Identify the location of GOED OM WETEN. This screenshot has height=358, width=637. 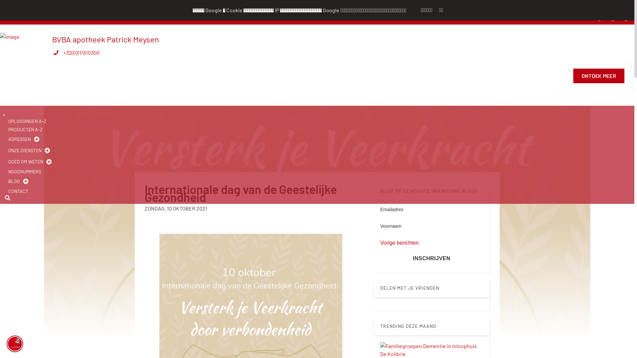
(26, 162).